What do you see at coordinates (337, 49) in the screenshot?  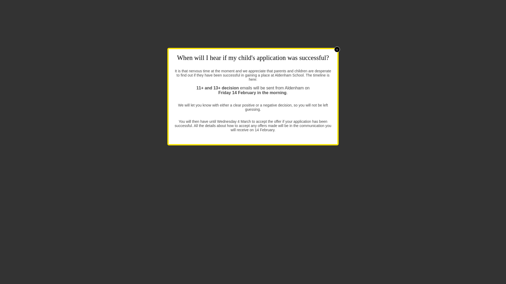 I see `x` at bounding box center [337, 49].